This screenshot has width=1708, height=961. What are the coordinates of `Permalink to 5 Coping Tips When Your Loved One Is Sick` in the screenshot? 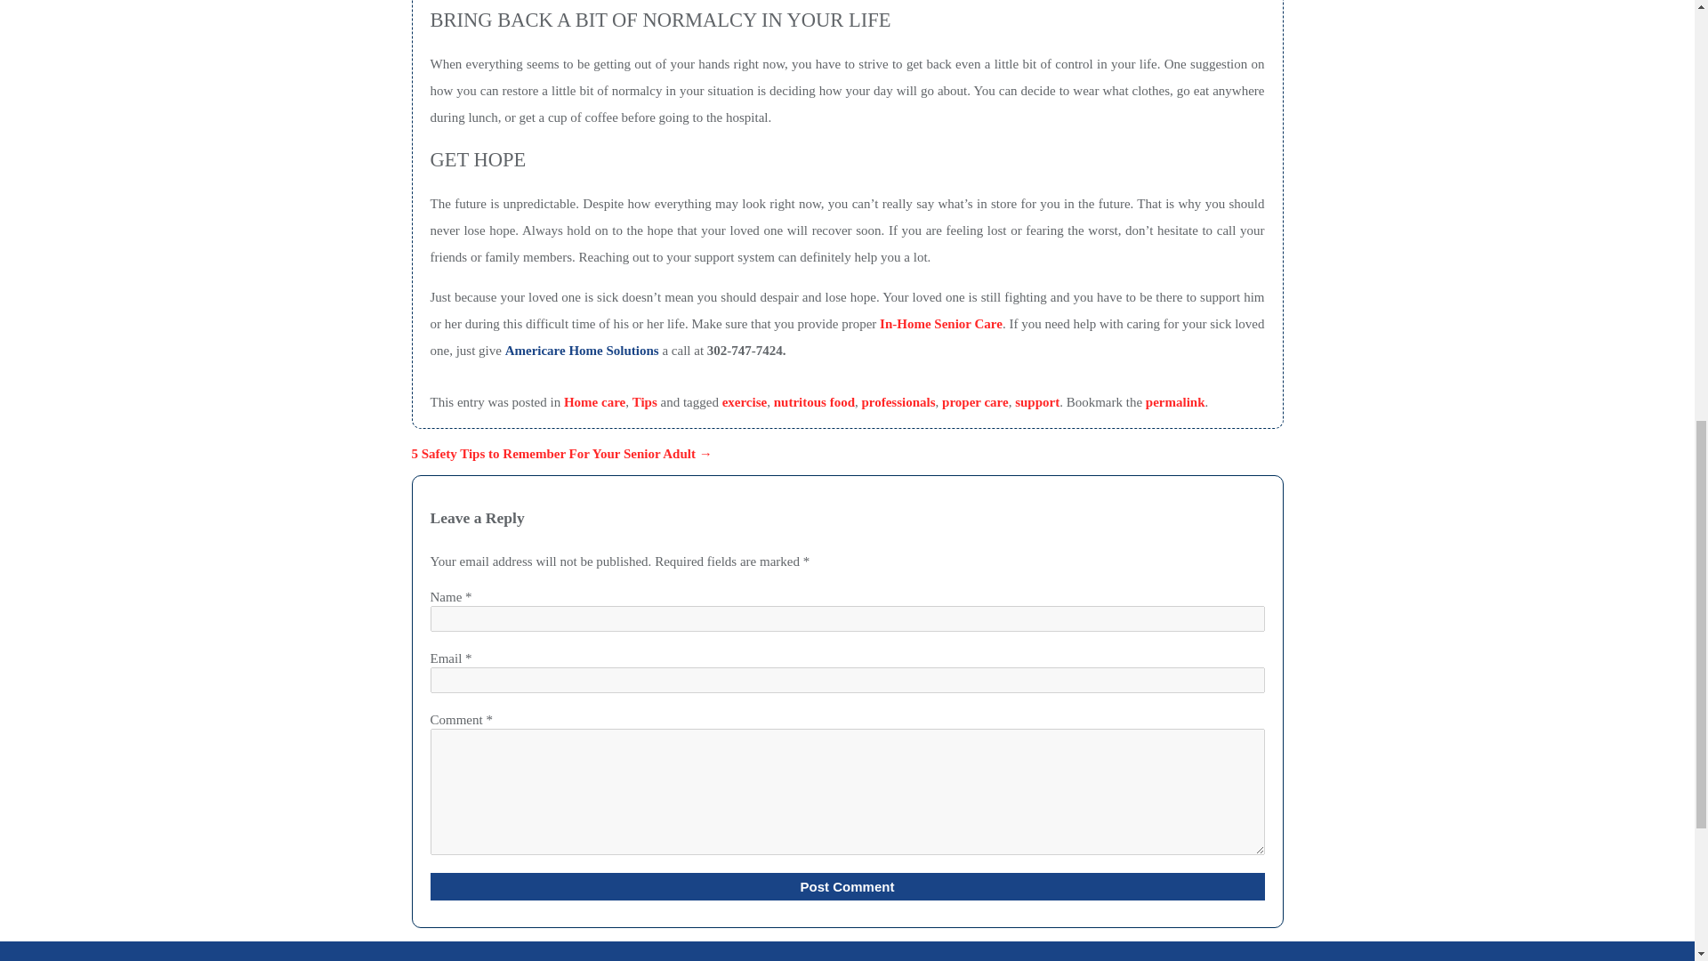 It's located at (1176, 402).